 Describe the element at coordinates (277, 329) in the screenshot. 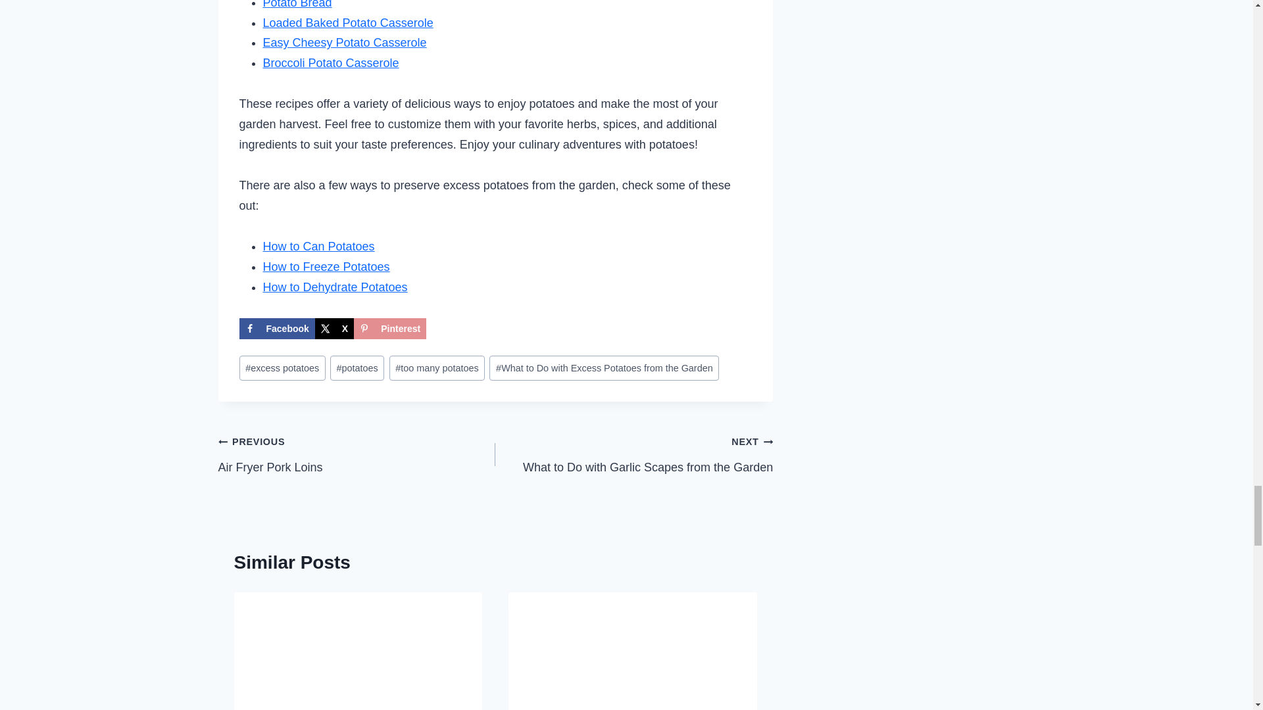

I see `Share on Facebook` at that location.